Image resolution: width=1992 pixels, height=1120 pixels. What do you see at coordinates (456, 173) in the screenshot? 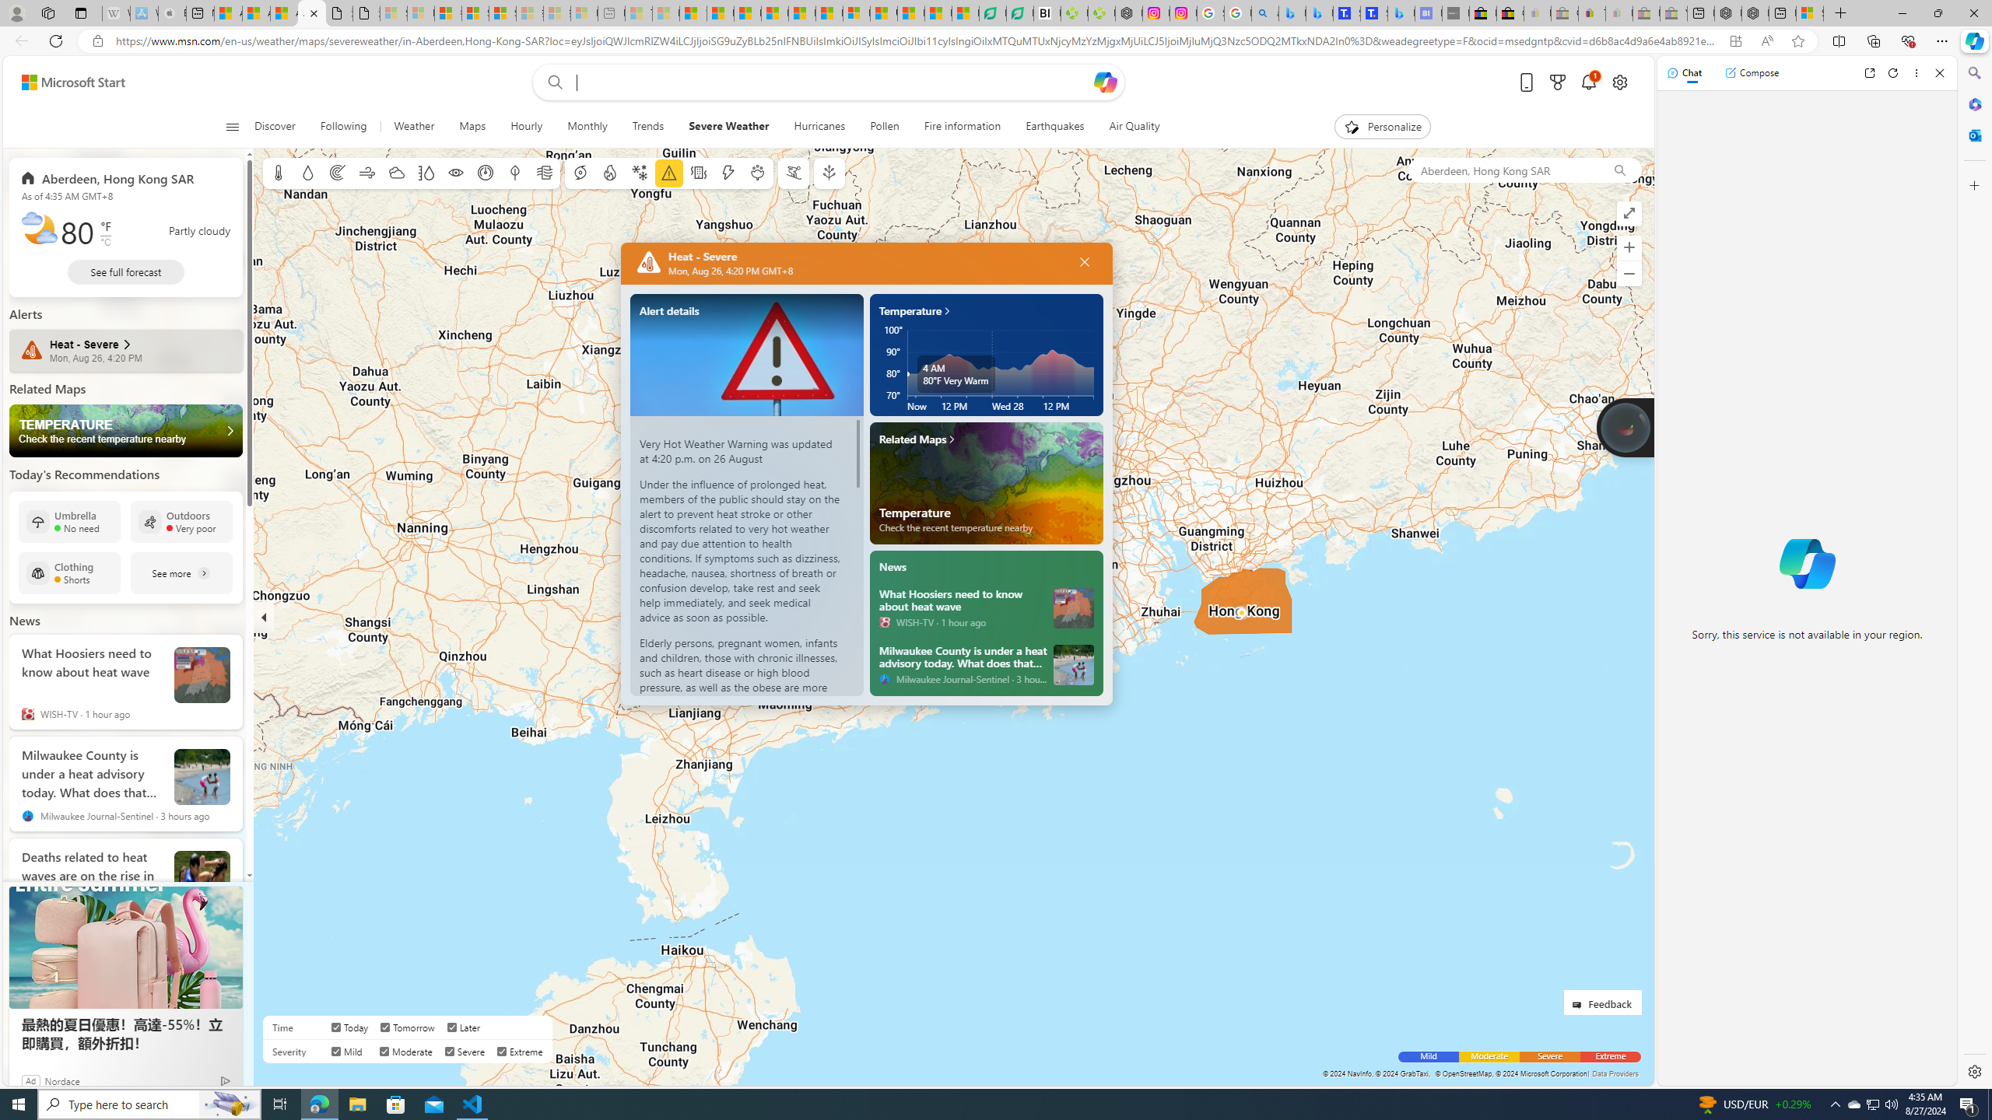
I see `Visibility` at bounding box center [456, 173].